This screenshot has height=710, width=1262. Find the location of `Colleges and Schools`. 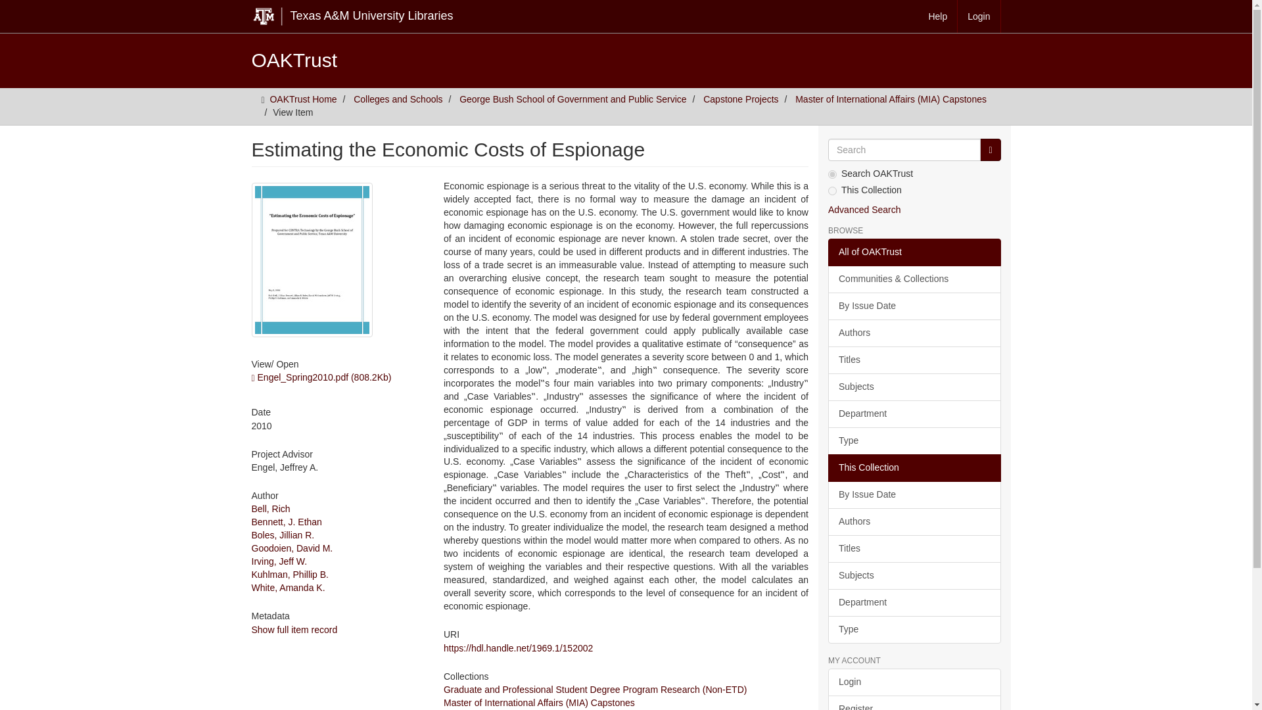

Colleges and Schools is located at coordinates (398, 99).